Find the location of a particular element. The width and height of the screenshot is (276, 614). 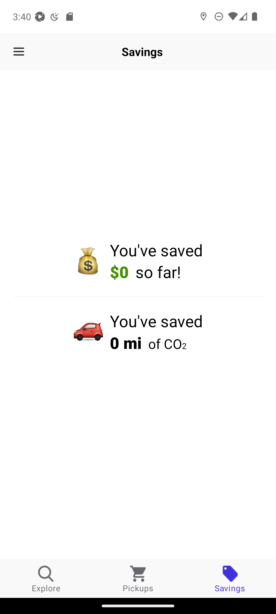

Pickups is located at coordinates (138, 579).